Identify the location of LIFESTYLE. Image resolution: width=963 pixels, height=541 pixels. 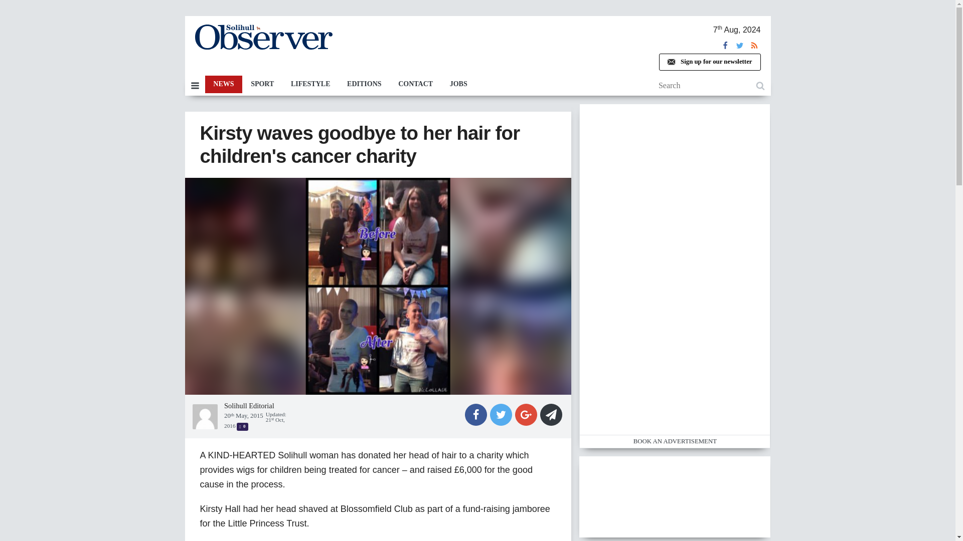
(310, 84).